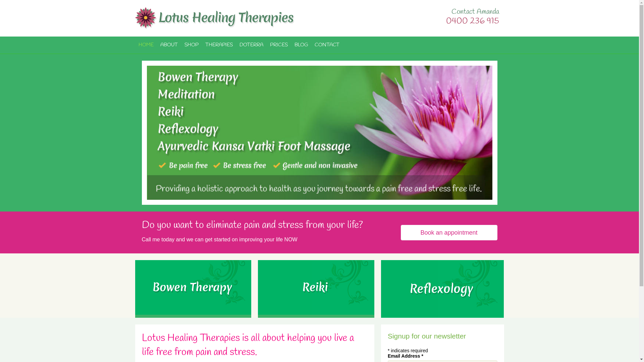  Describe the element at coordinates (219, 45) in the screenshot. I see `THERAPIES` at that location.